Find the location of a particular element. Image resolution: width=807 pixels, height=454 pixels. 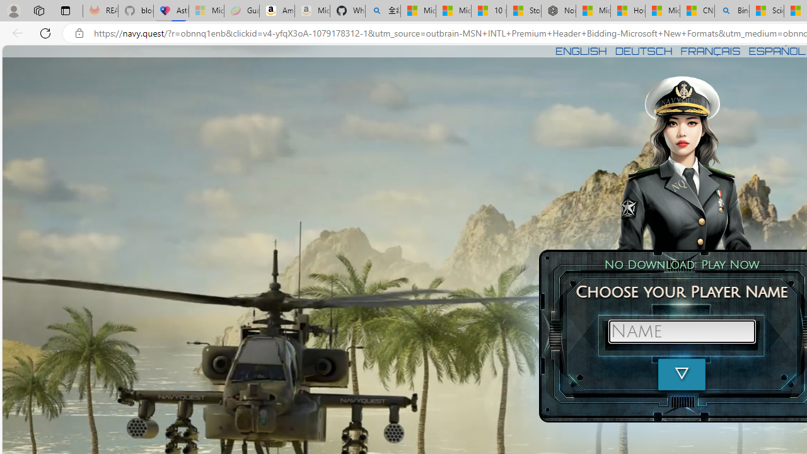

Personal Profile is located at coordinates (13, 10).